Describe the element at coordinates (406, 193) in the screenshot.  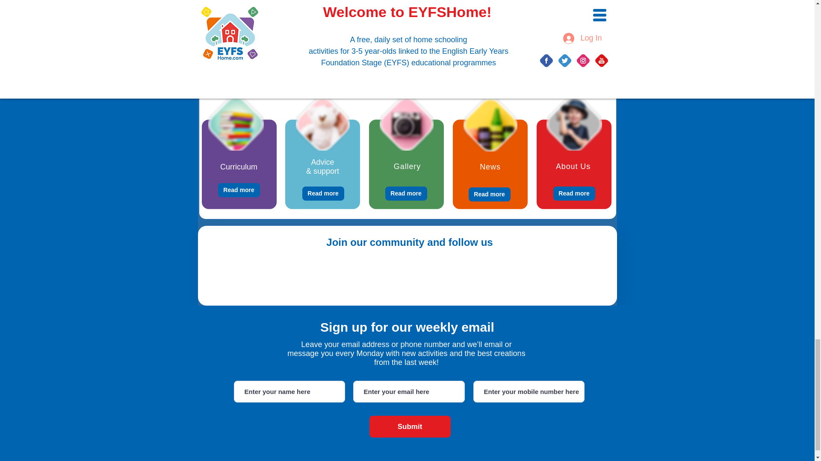
I see `Read more` at that location.